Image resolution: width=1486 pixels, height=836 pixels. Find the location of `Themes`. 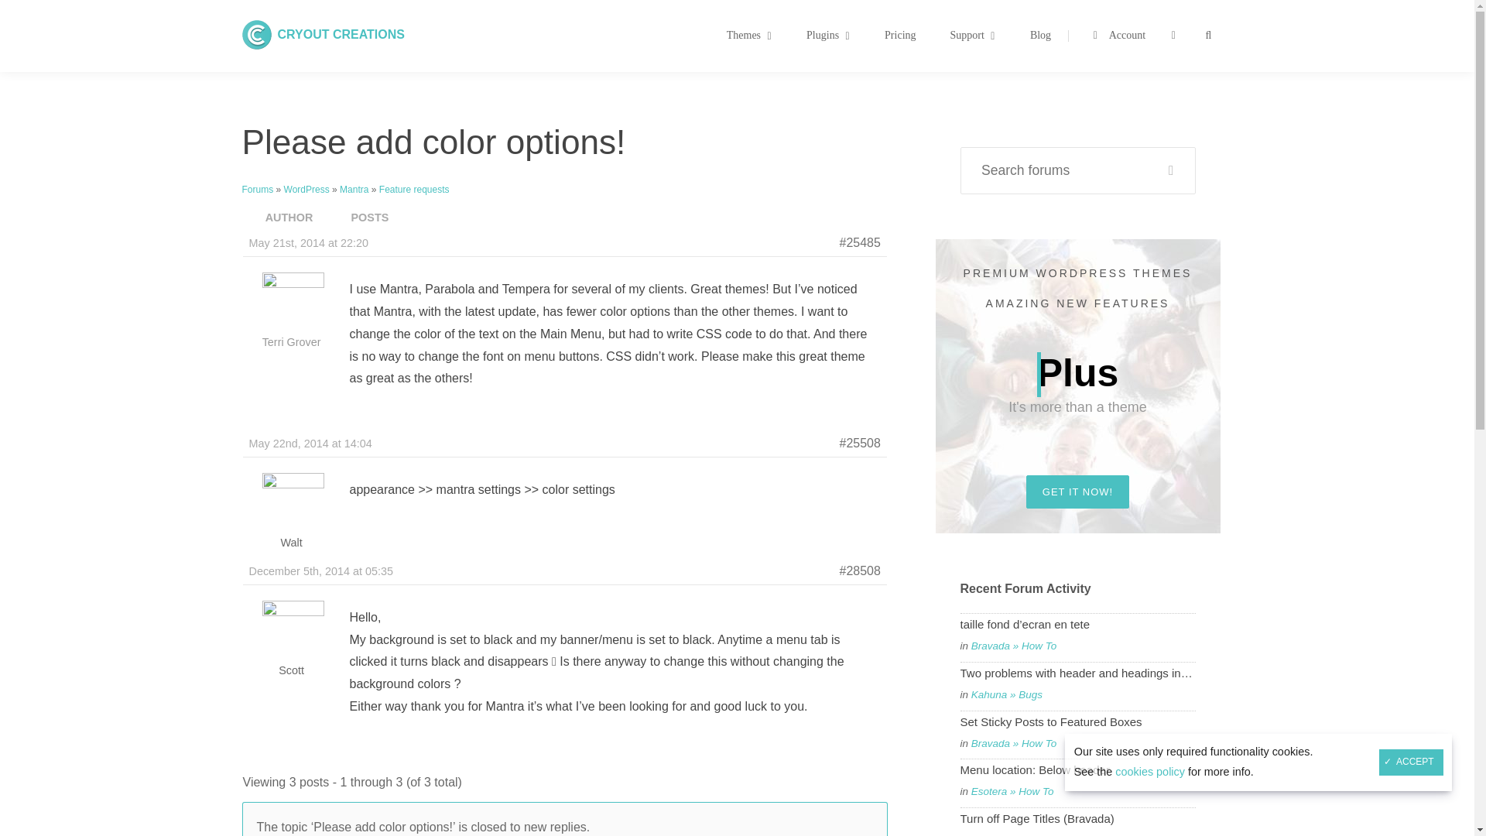

Themes is located at coordinates (341, 34).